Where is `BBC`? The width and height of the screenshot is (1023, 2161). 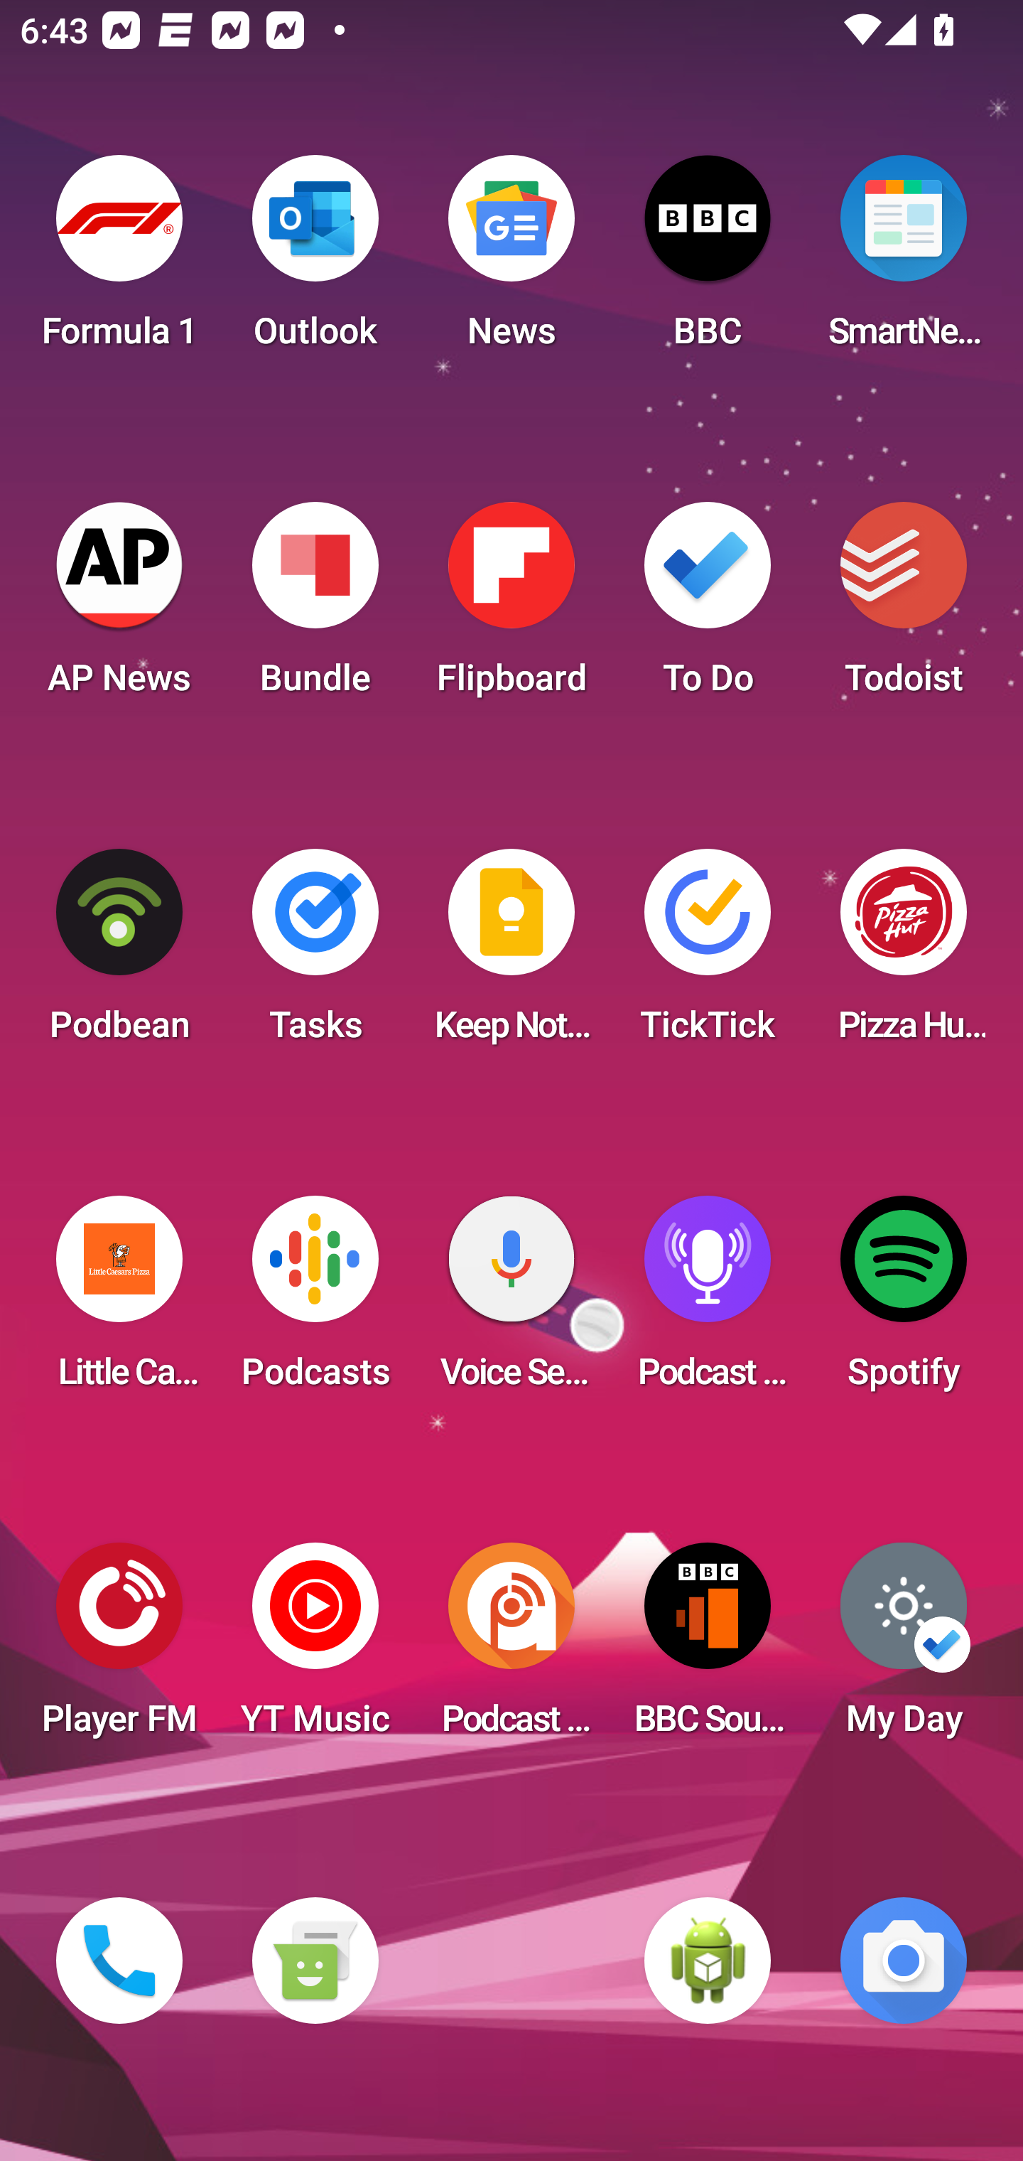 BBC is located at coordinates (708, 260).